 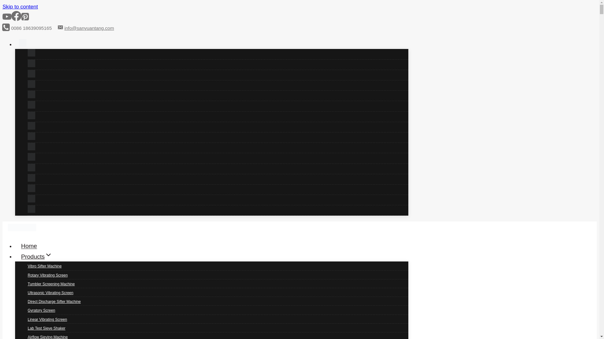 What do you see at coordinates (16, 19) in the screenshot?
I see `Facebook` at bounding box center [16, 19].